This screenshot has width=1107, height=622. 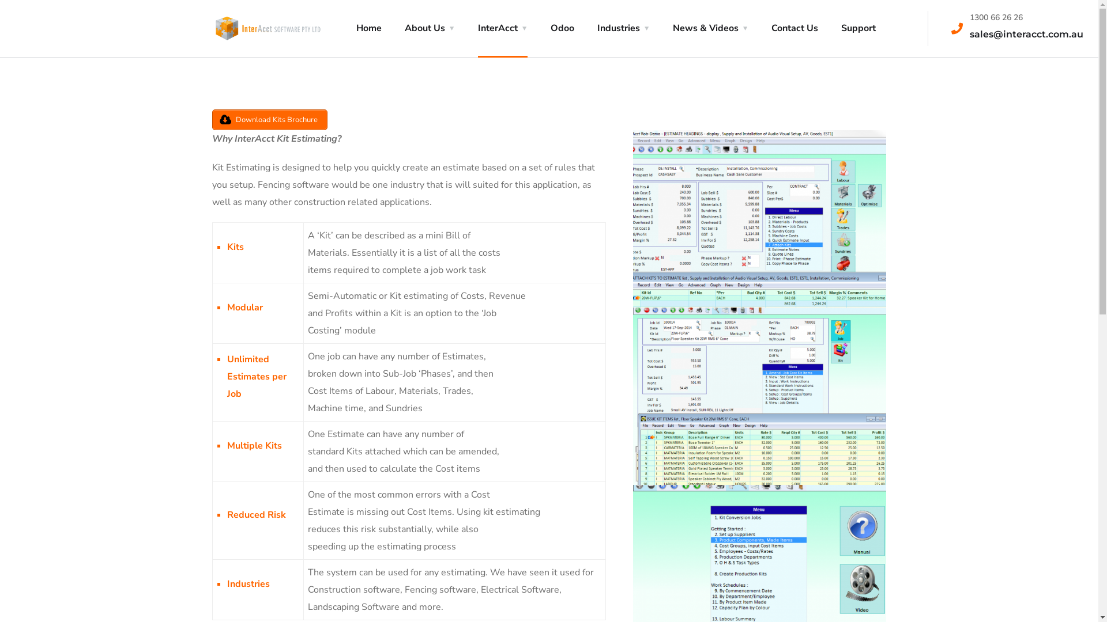 What do you see at coordinates (1026, 35) in the screenshot?
I see `sales@interacct.com.au` at bounding box center [1026, 35].